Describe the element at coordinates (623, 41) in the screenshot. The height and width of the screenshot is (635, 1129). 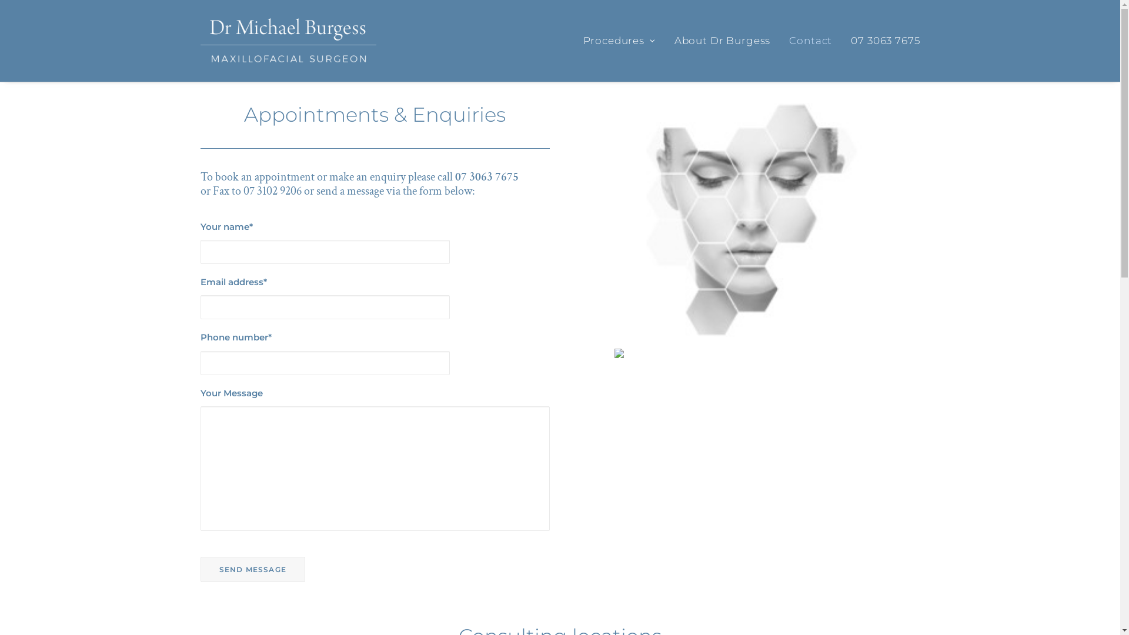
I see `Procedures` at that location.